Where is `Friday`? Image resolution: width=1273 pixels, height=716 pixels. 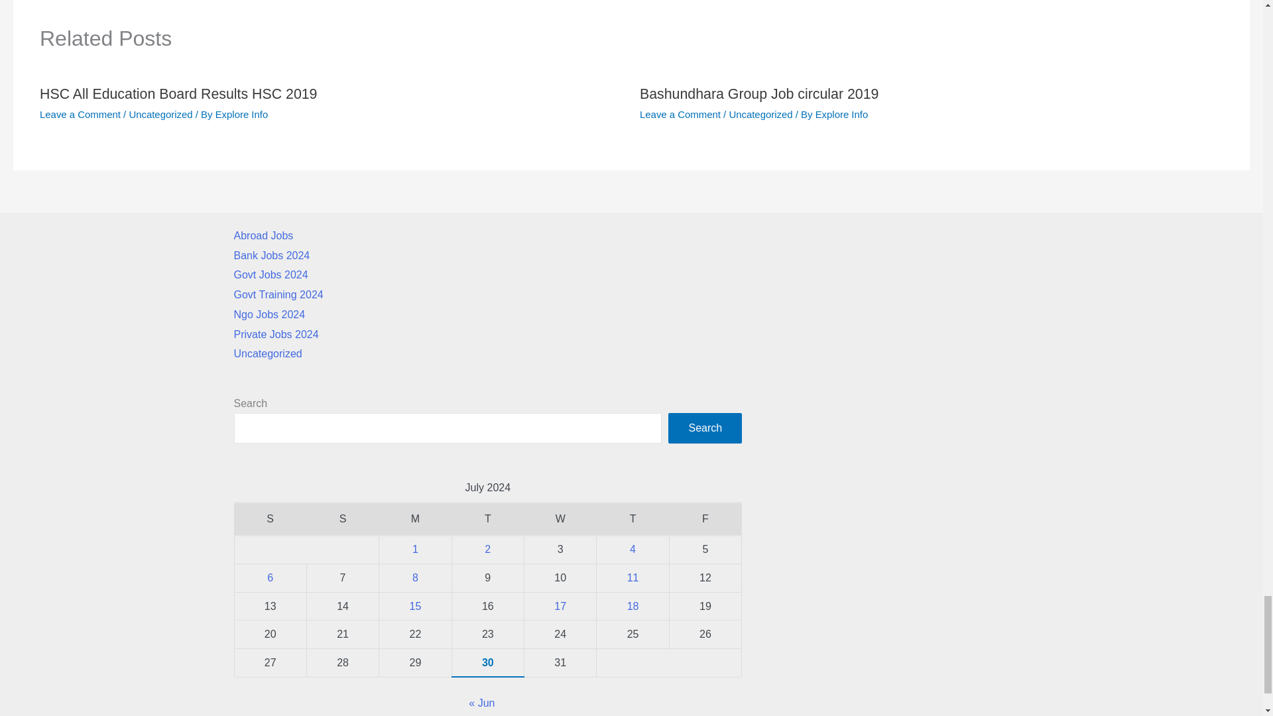
Friday is located at coordinates (705, 518).